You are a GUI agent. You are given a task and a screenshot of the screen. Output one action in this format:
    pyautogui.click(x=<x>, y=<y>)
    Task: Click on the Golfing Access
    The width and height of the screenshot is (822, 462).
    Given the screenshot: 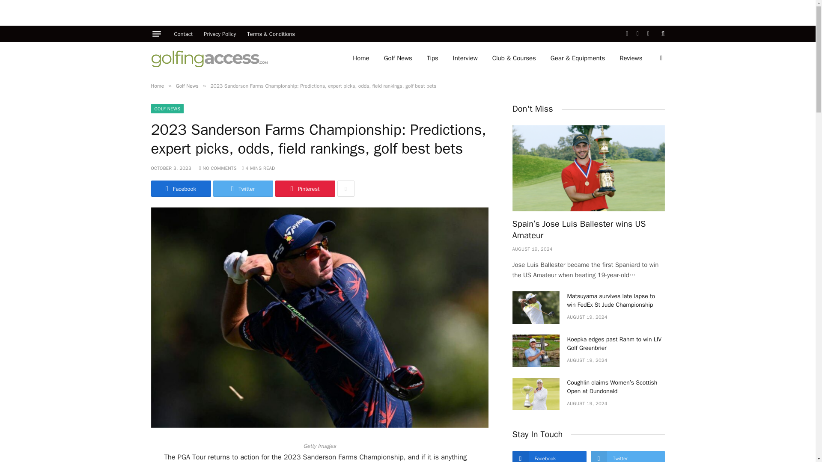 What is the action you would take?
    pyautogui.click(x=209, y=58)
    